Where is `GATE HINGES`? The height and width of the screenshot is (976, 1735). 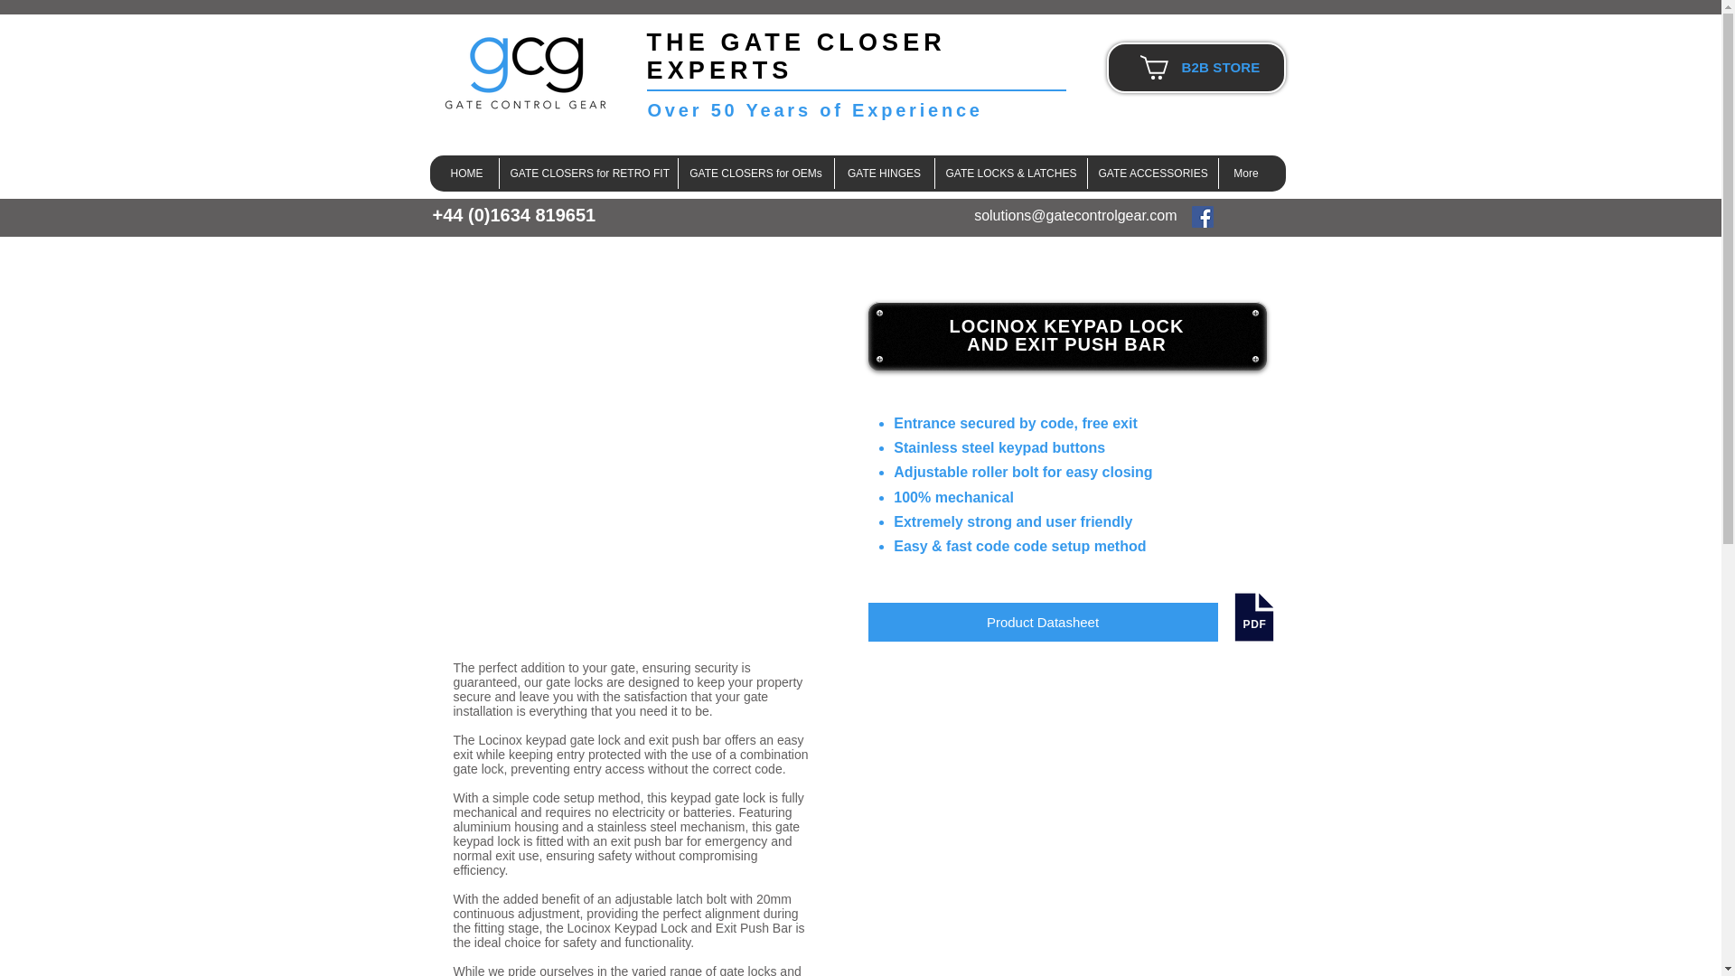
GATE HINGES is located at coordinates (884, 174).